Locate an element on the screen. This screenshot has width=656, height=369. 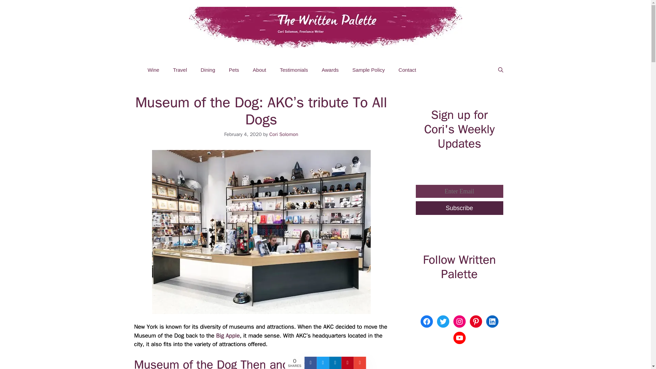
About Cori is located at coordinates (259, 70).